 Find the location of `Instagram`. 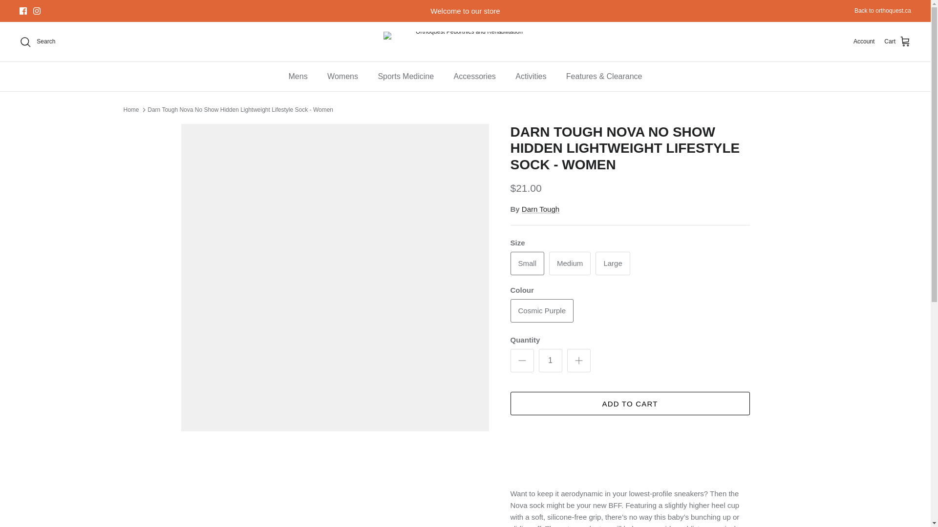

Instagram is located at coordinates (36, 11).